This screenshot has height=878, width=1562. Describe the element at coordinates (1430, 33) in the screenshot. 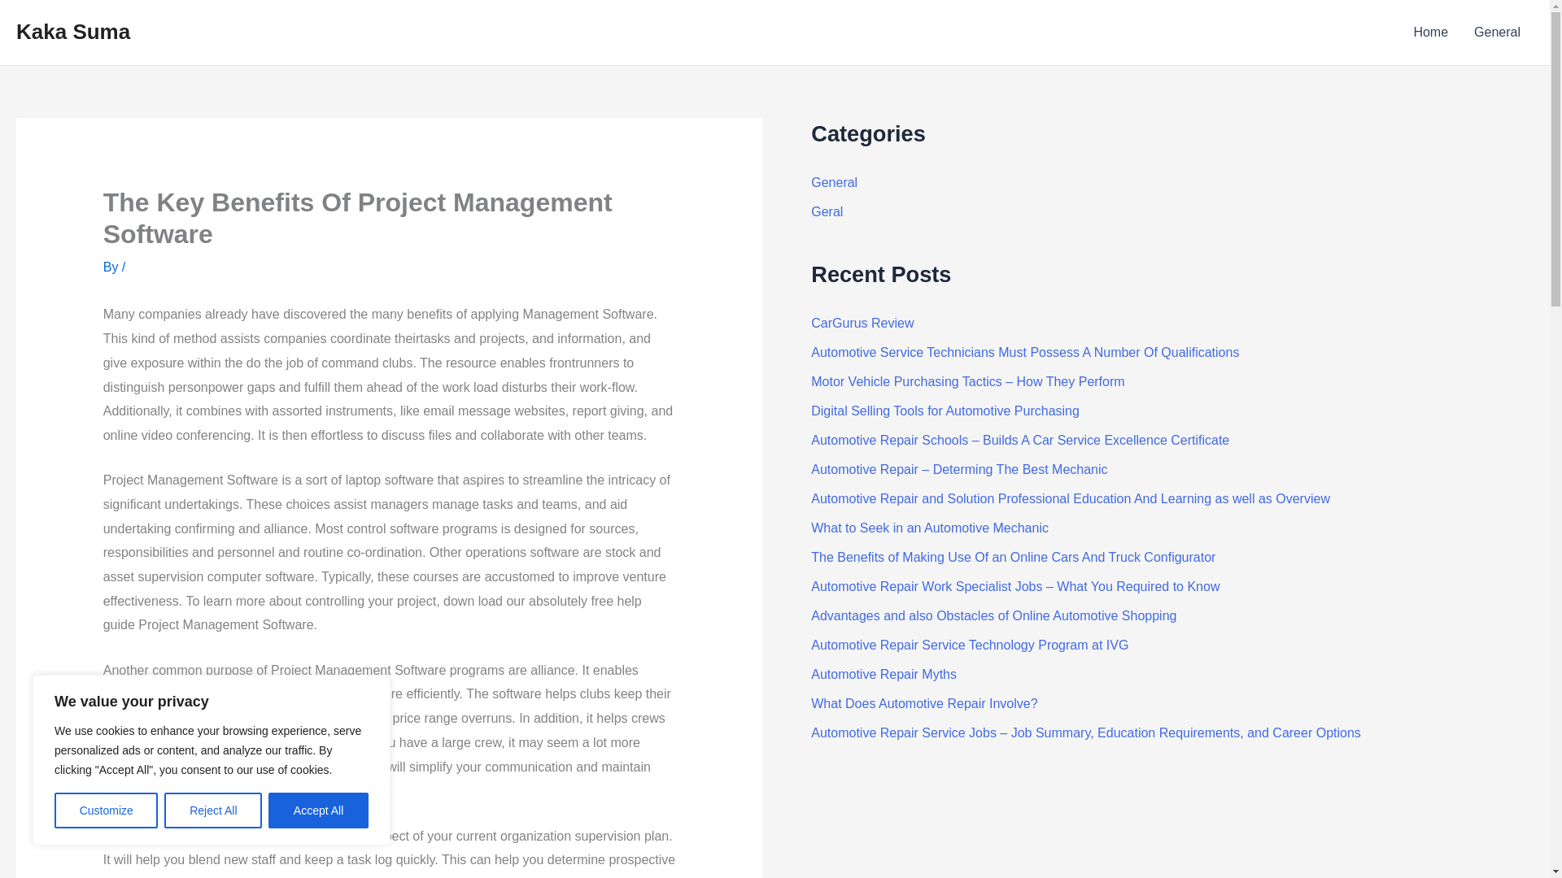

I see `Home` at that location.